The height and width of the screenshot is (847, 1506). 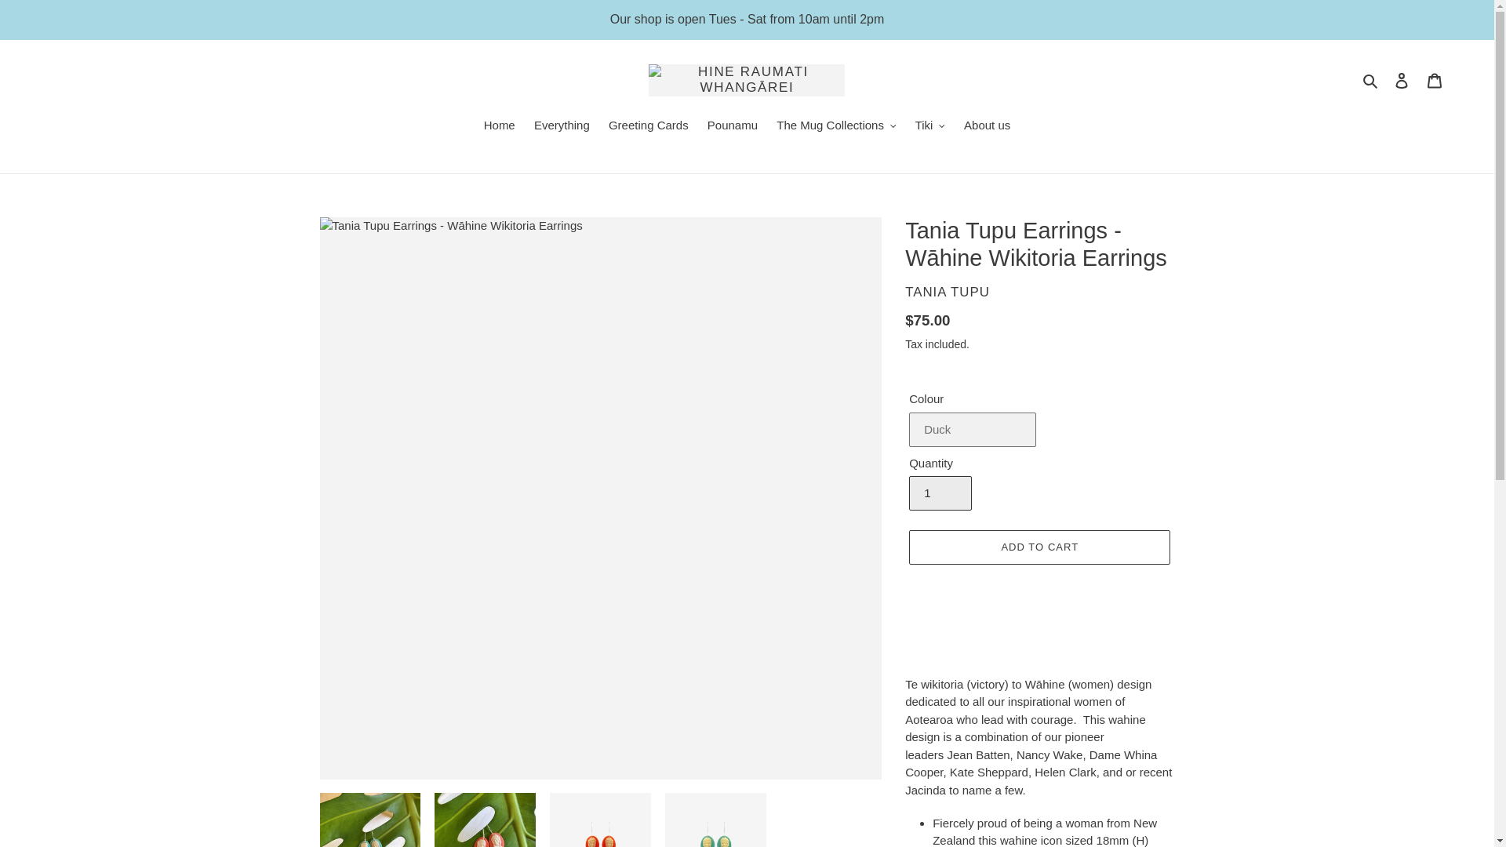 I want to click on About us, so click(x=987, y=125).